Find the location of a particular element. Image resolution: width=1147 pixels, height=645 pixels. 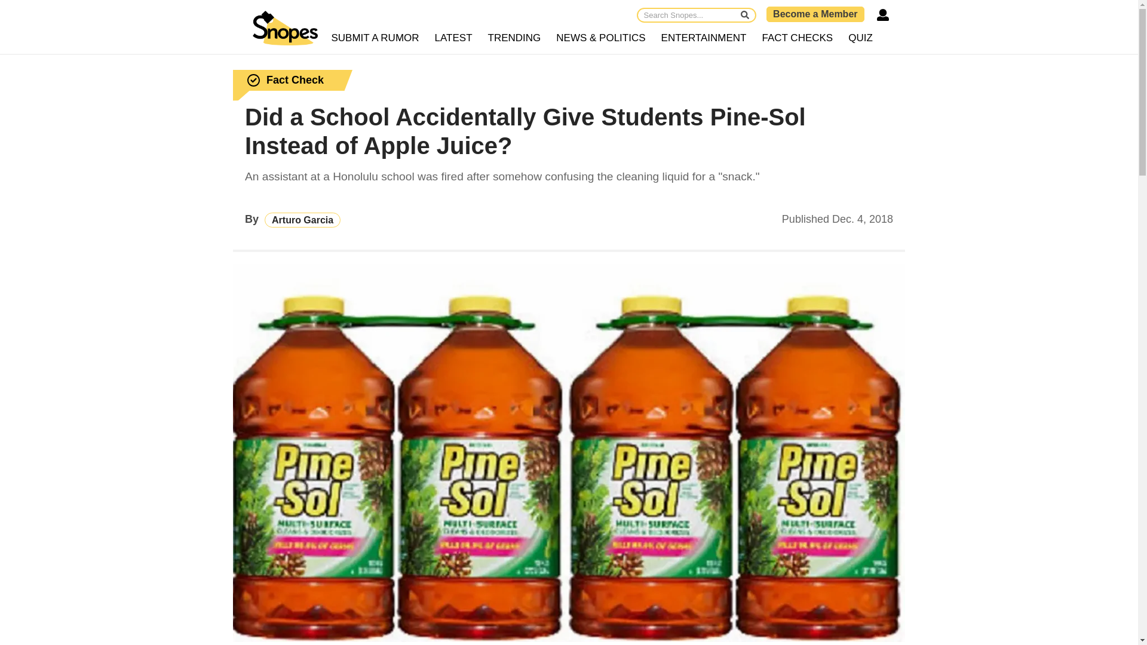

LATEST is located at coordinates (454, 38).